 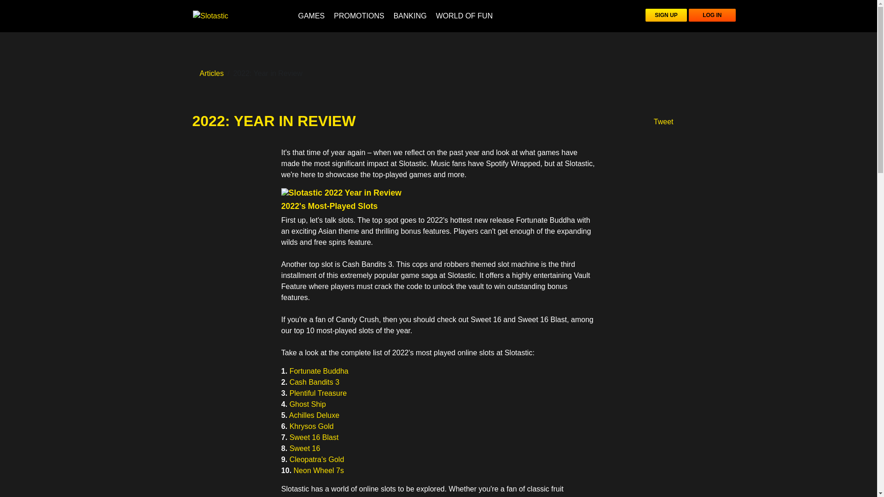 I want to click on Tweet, so click(x=664, y=121).